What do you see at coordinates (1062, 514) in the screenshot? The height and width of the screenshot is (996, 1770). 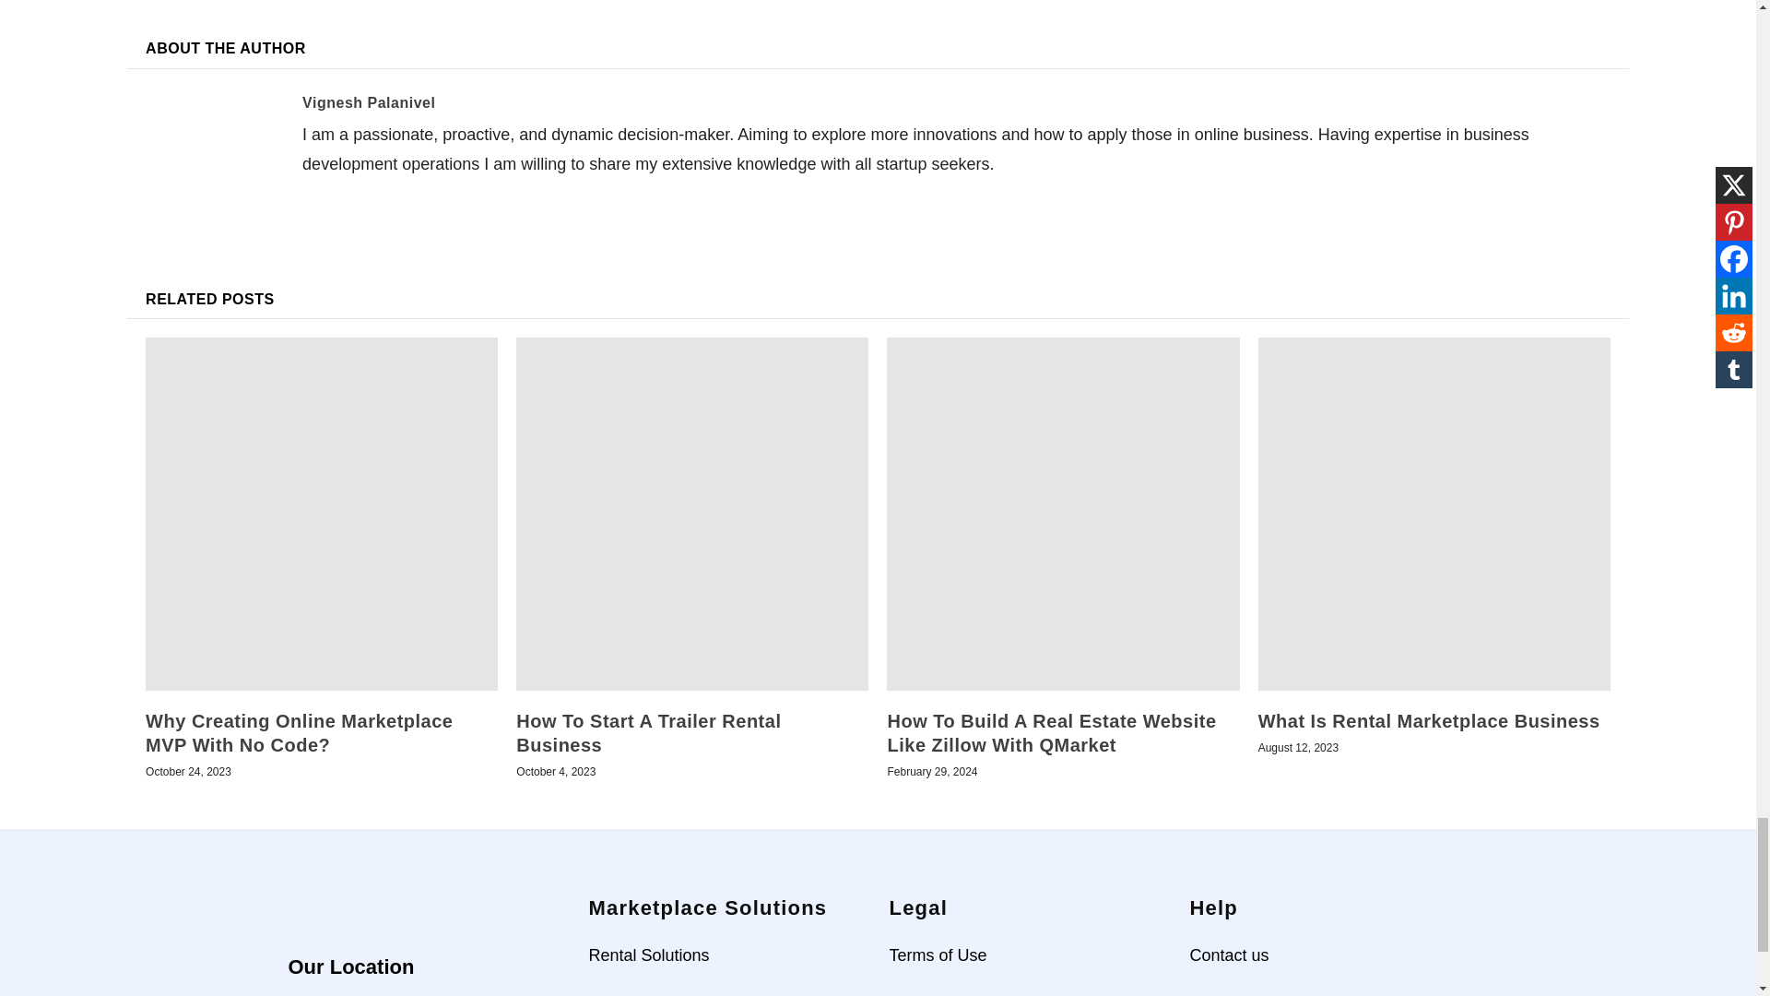 I see `How To Build A Real Estate Website Like Zillow With QMarket` at bounding box center [1062, 514].